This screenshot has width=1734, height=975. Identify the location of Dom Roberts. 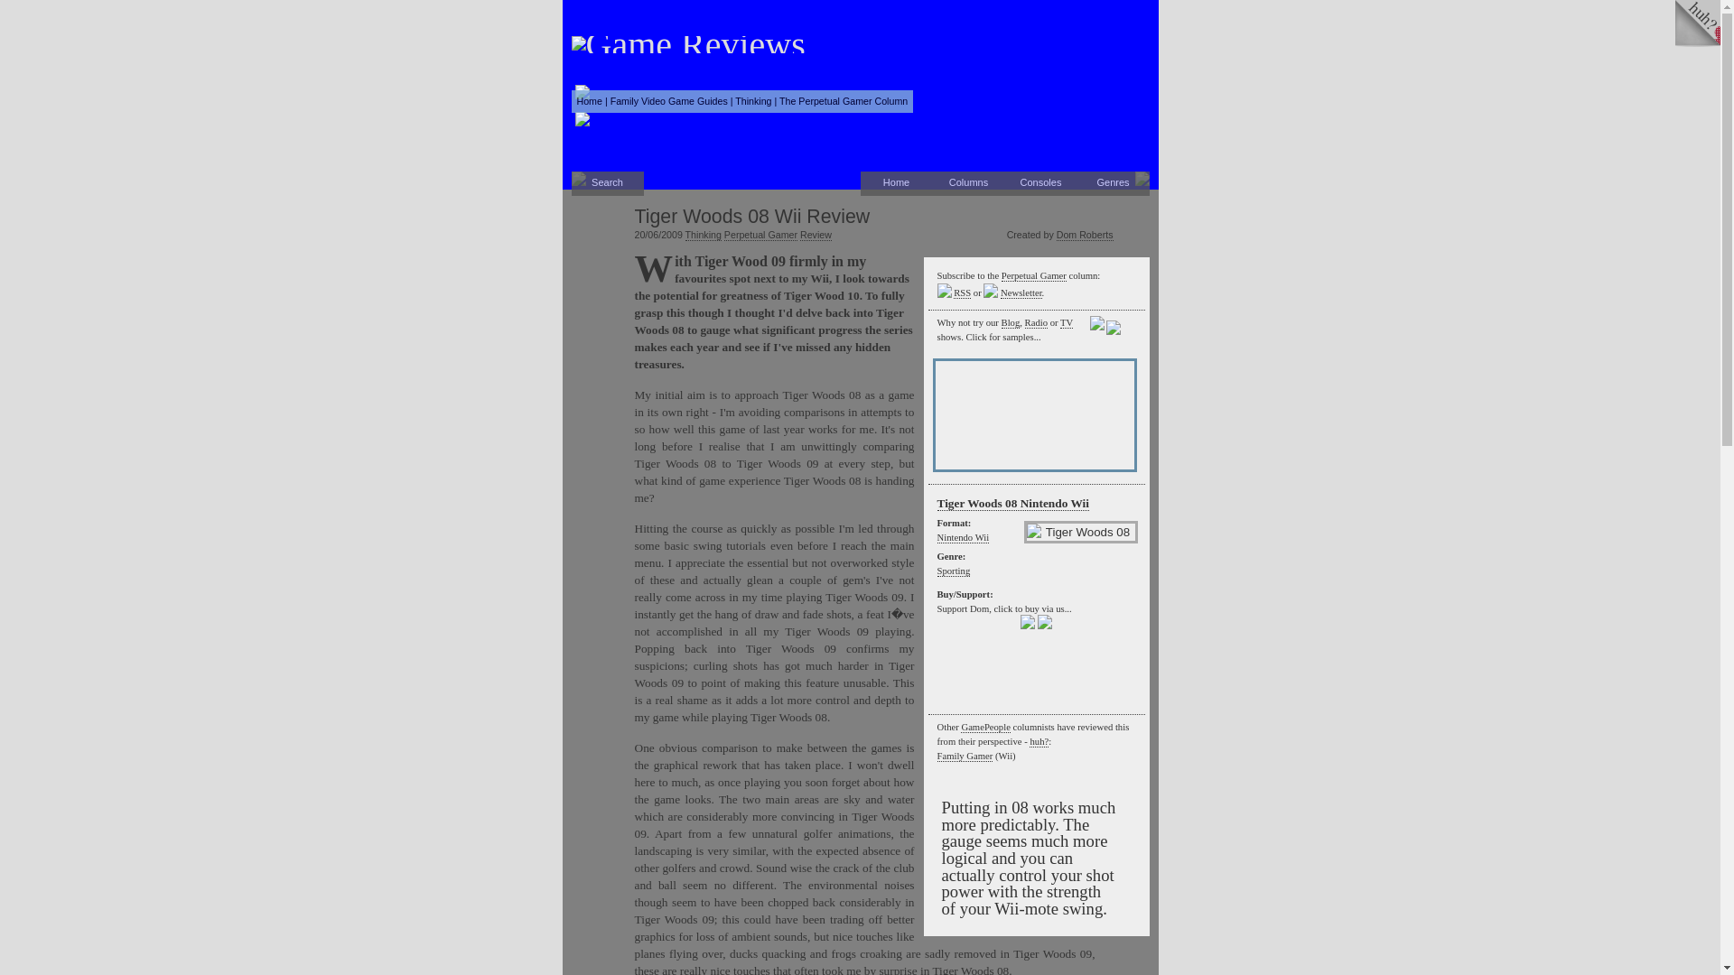
(1084, 235).